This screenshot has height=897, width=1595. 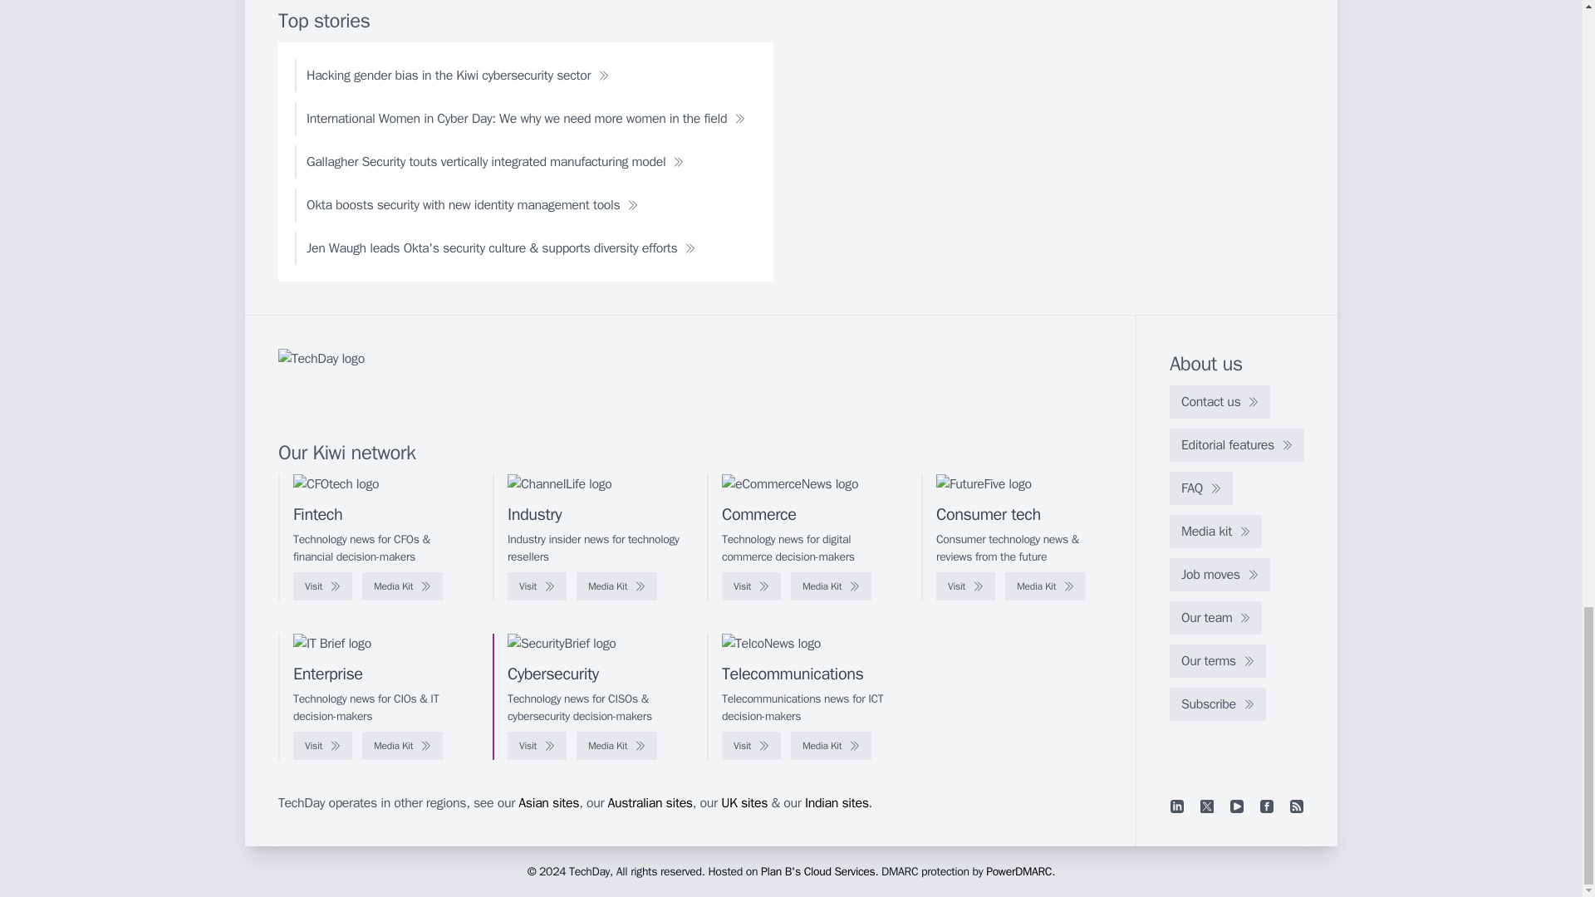 What do you see at coordinates (402, 586) in the screenshot?
I see `Media Kit` at bounding box center [402, 586].